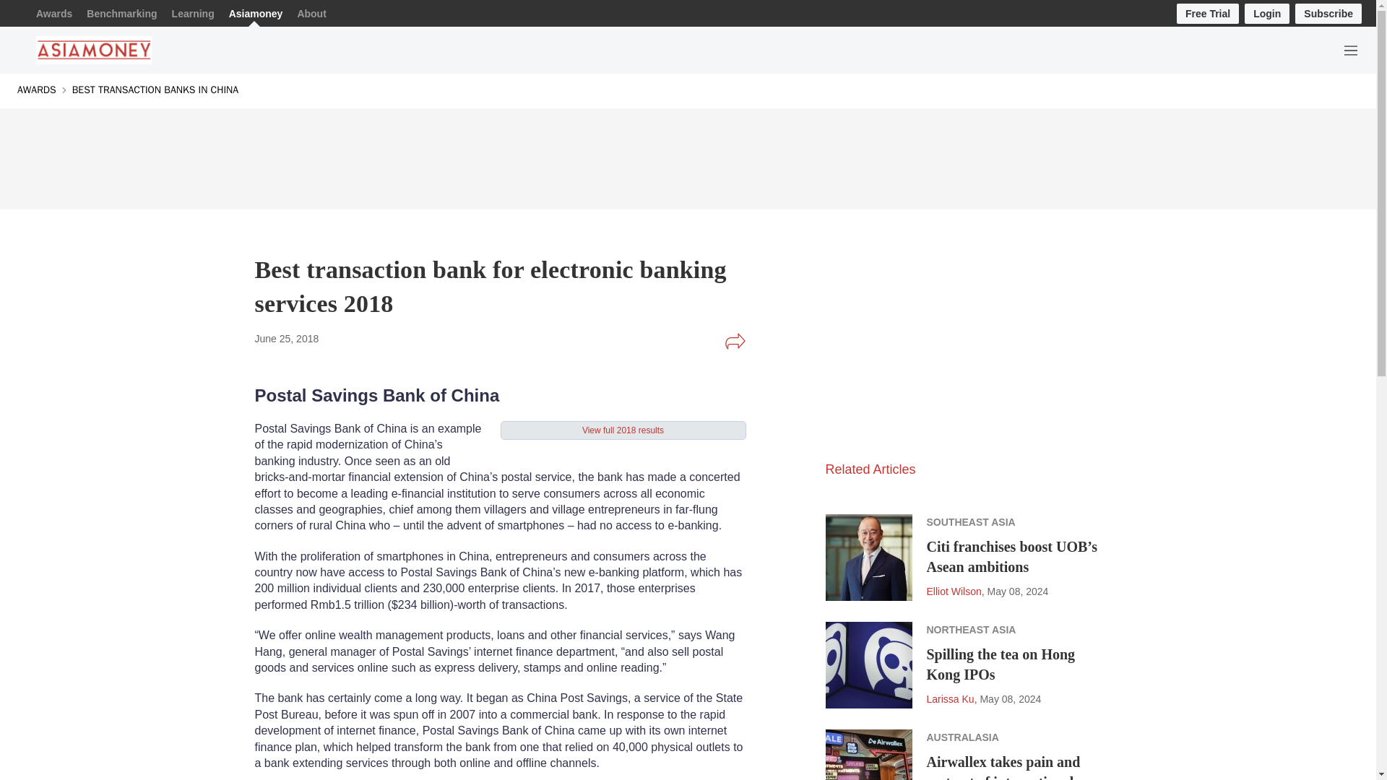 This screenshot has height=780, width=1387. What do you see at coordinates (194, 13) in the screenshot?
I see `Learning` at bounding box center [194, 13].